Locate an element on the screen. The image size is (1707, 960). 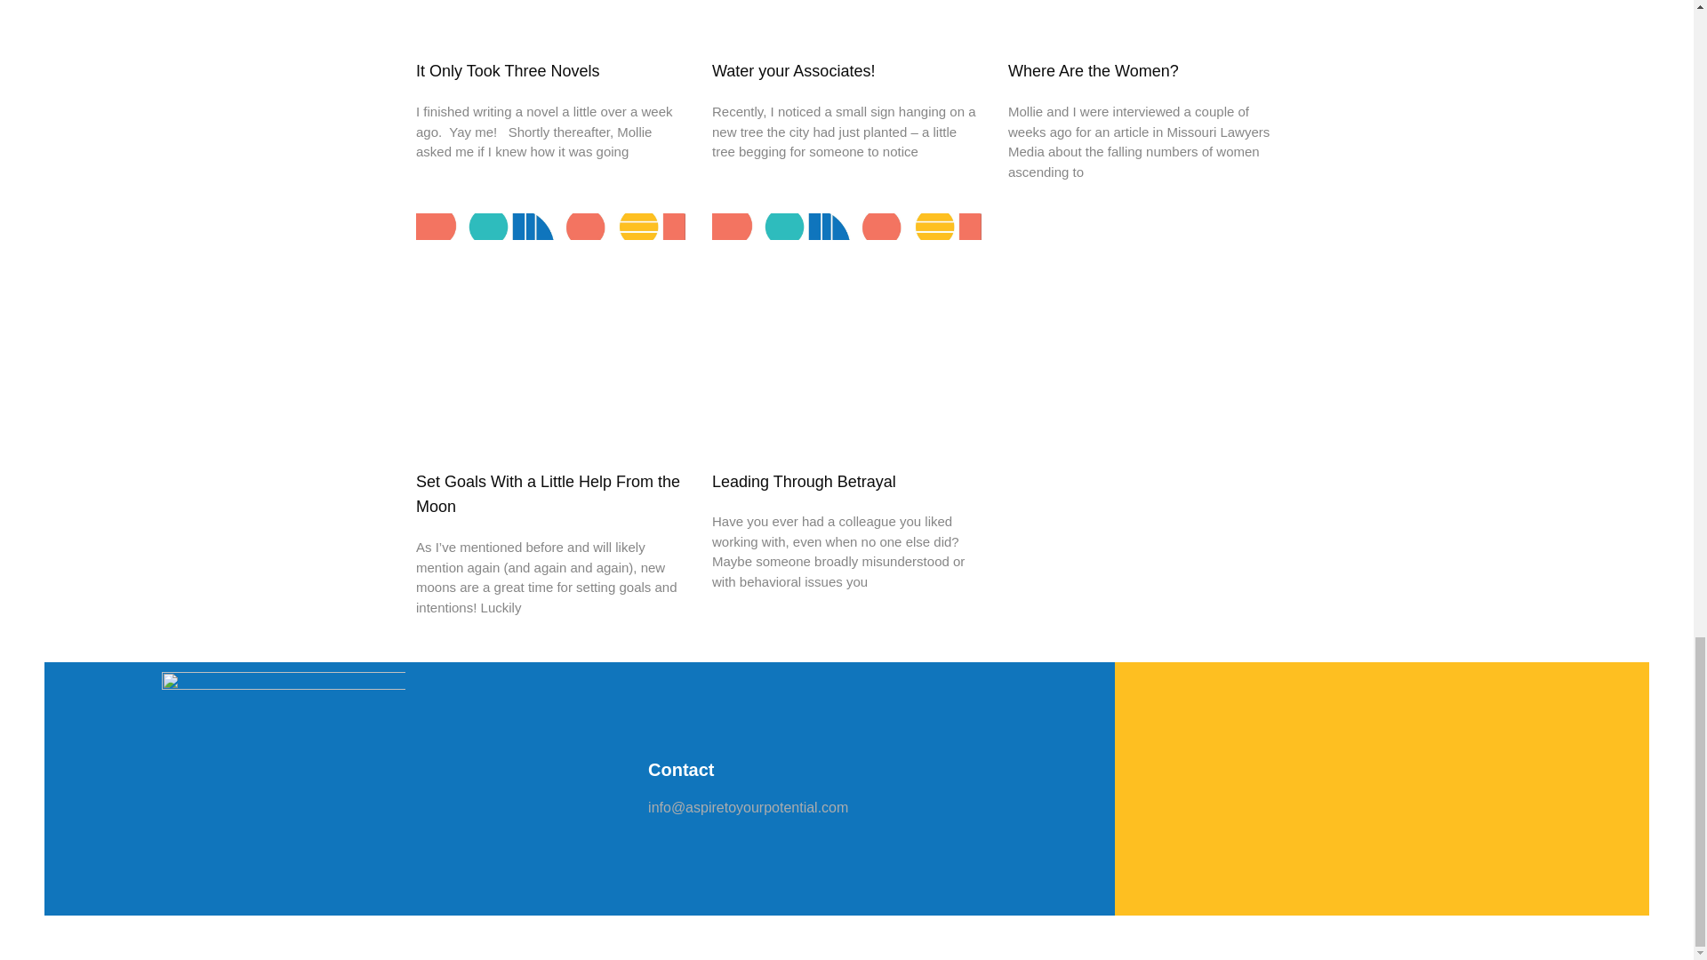
Where Are the Women? is located at coordinates (1094, 71).